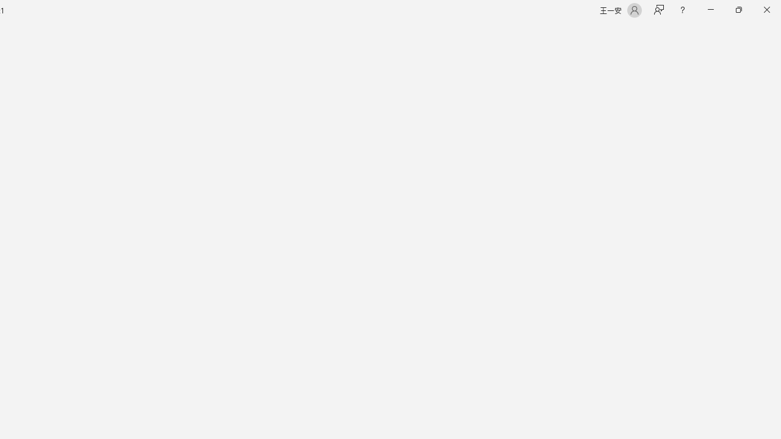  Describe the element at coordinates (682, 10) in the screenshot. I see `Help` at that location.